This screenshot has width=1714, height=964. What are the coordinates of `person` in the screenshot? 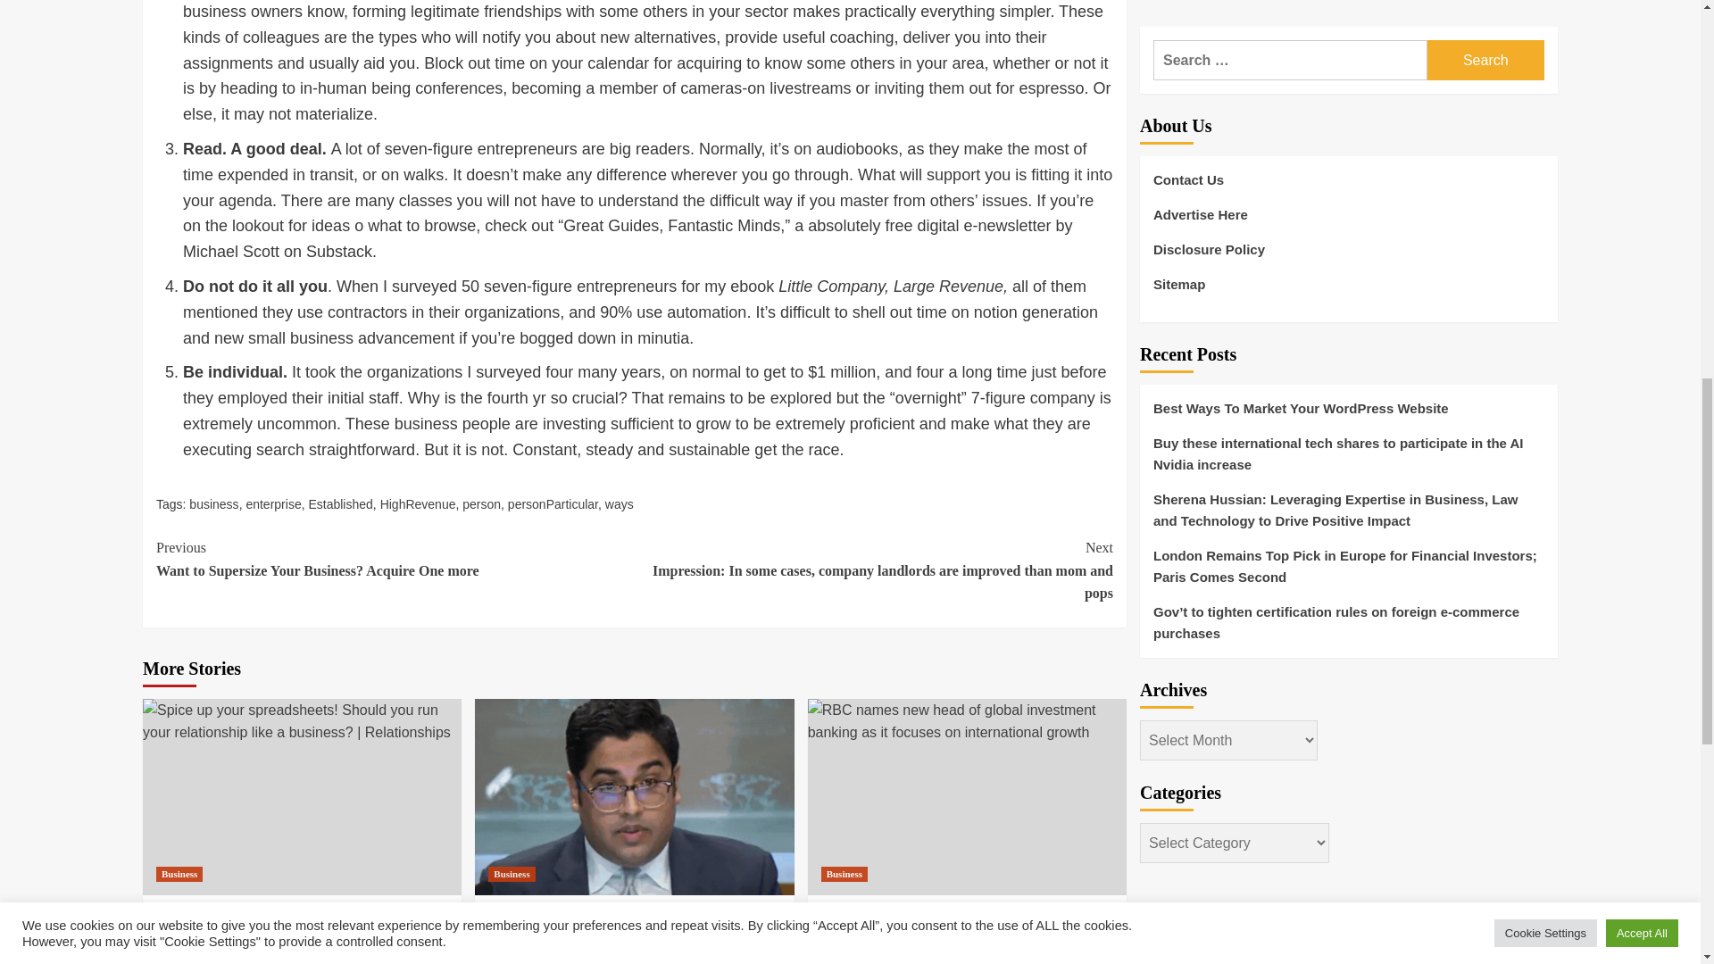 It's located at (481, 504).